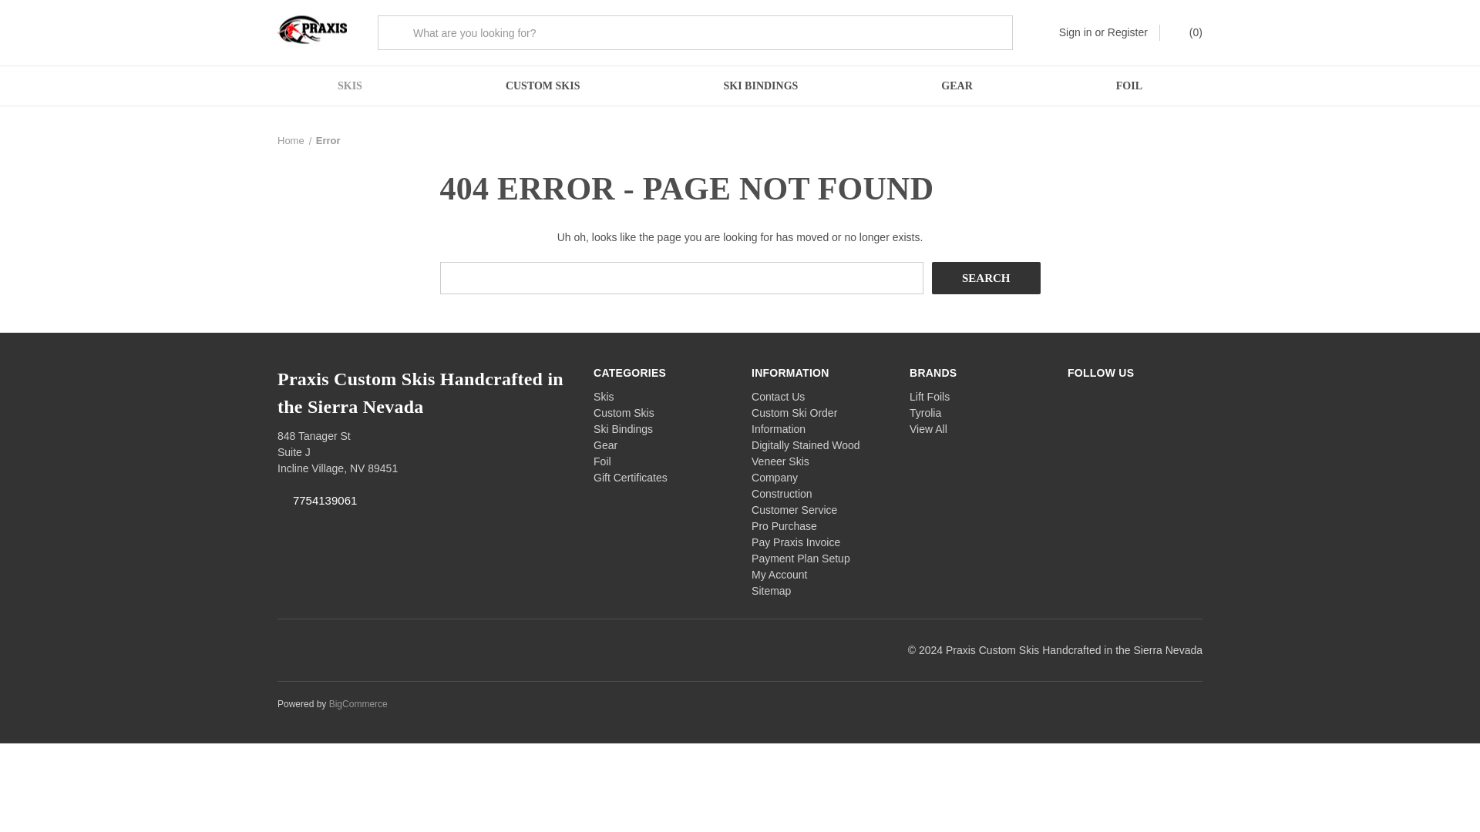 The image size is (1480, 832). What do you see at coordinates (794, 421) in the screenshot?
I see `Custom Ski Order Information` at bounding box center [794, 421].